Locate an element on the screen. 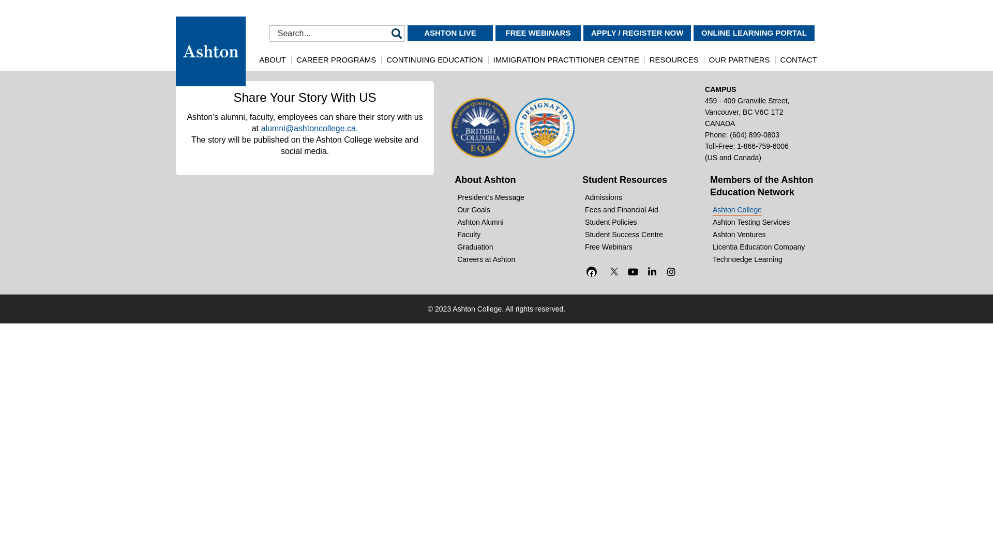 This screenshot has height=558, width=993. ONLINE LEARNING PORTAL is located at coordinates (754, 32).